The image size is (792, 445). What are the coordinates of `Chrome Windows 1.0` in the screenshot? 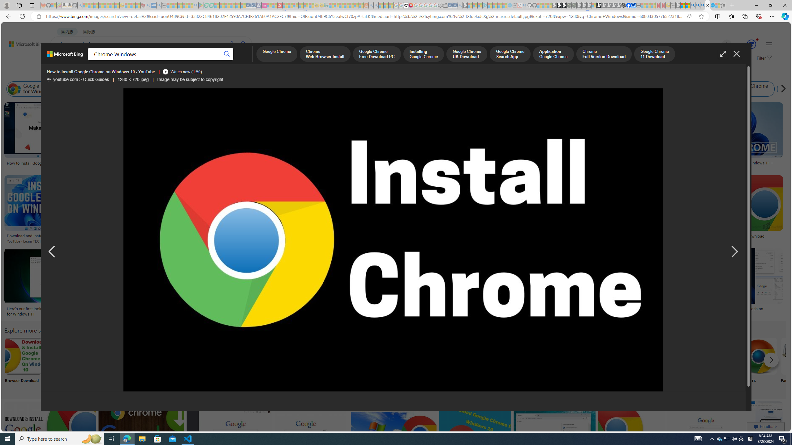 It's located at (222, 89).